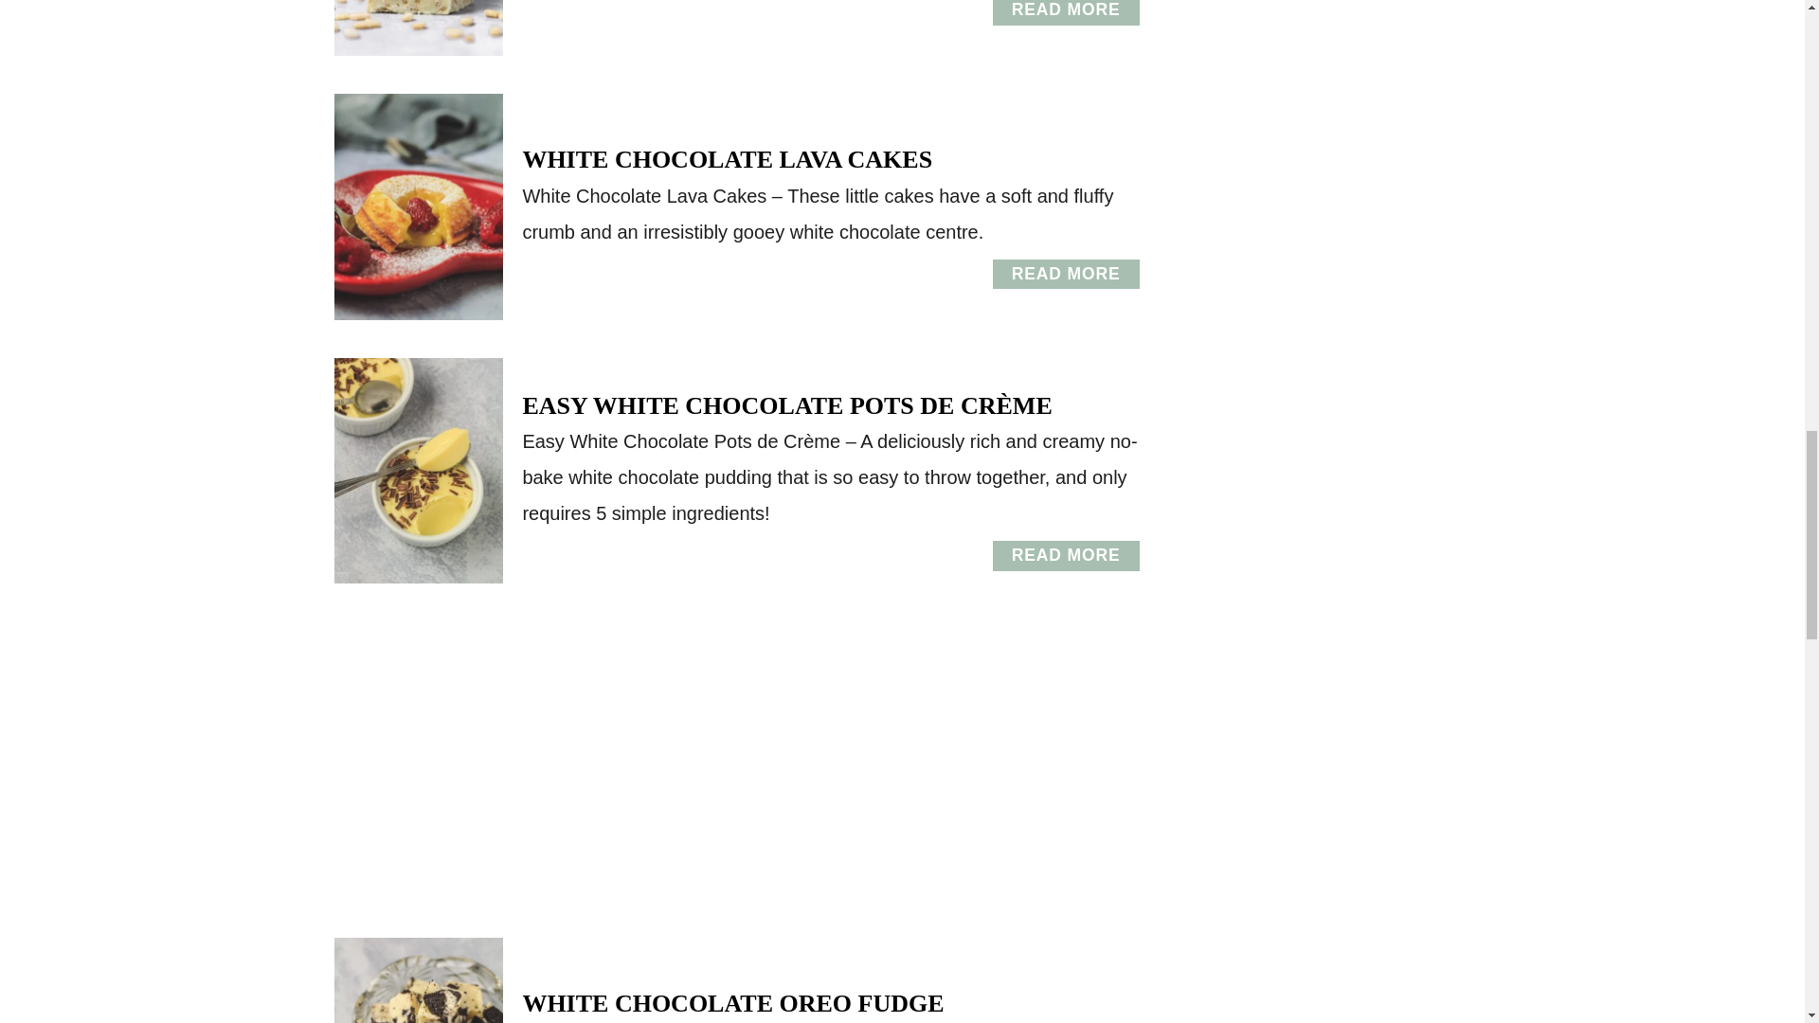  Describe the element at coordinates (1067, 275) in the screenshot. I see `White Chocolate Oreo Fudge` at that location.